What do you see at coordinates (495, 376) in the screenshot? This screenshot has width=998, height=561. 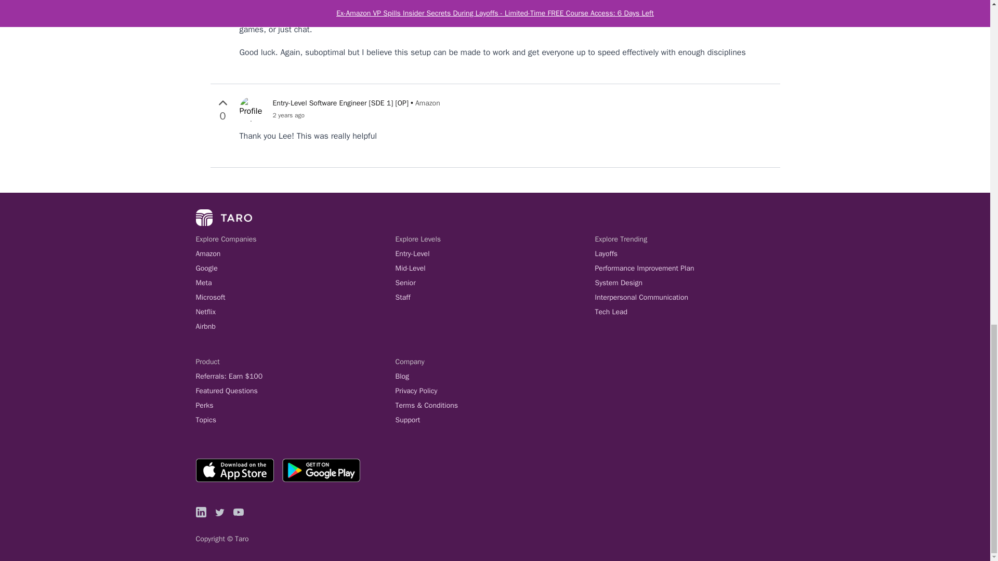 I see `Blog` at bounding box center [495, 376].